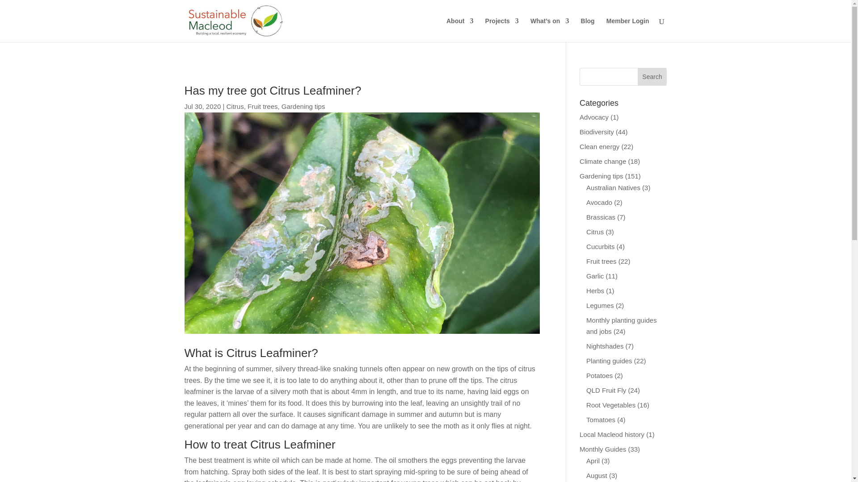  Describe the element at coordinates (303, 106) in the screenshot. I see `Gardening tips` at that location.